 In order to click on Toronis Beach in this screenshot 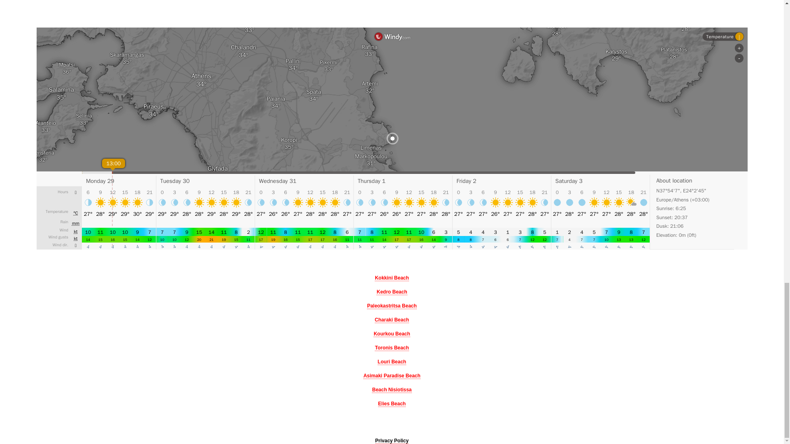, I will do `click(391, 348)`.